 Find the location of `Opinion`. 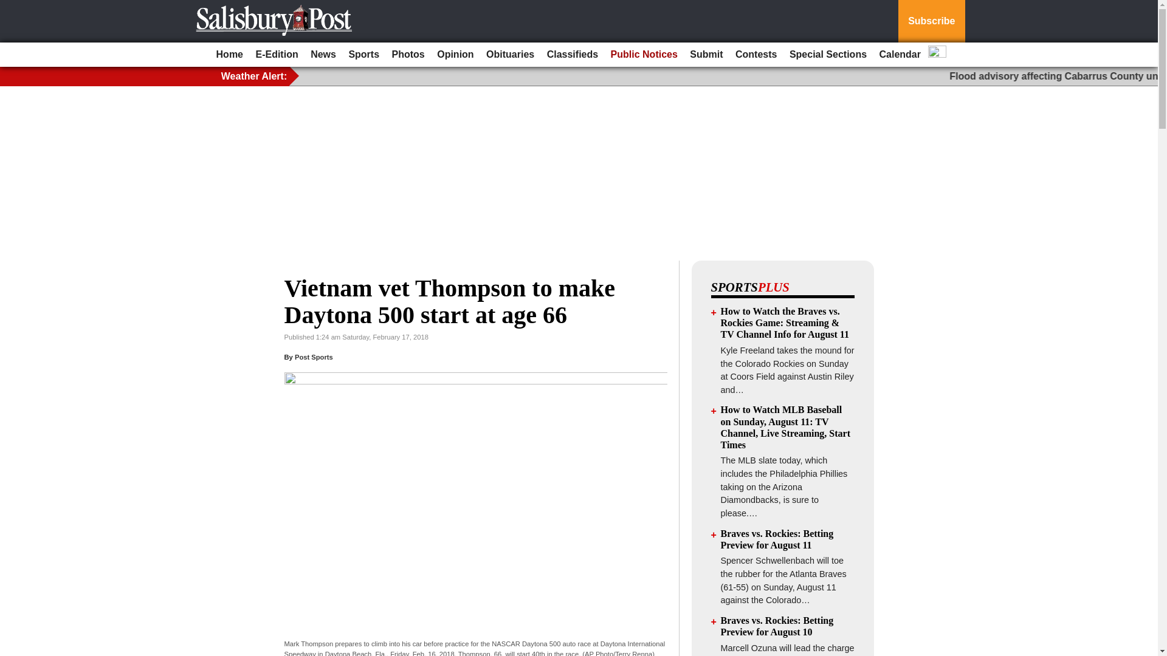

Opinion is located at coordinates (455, 55).